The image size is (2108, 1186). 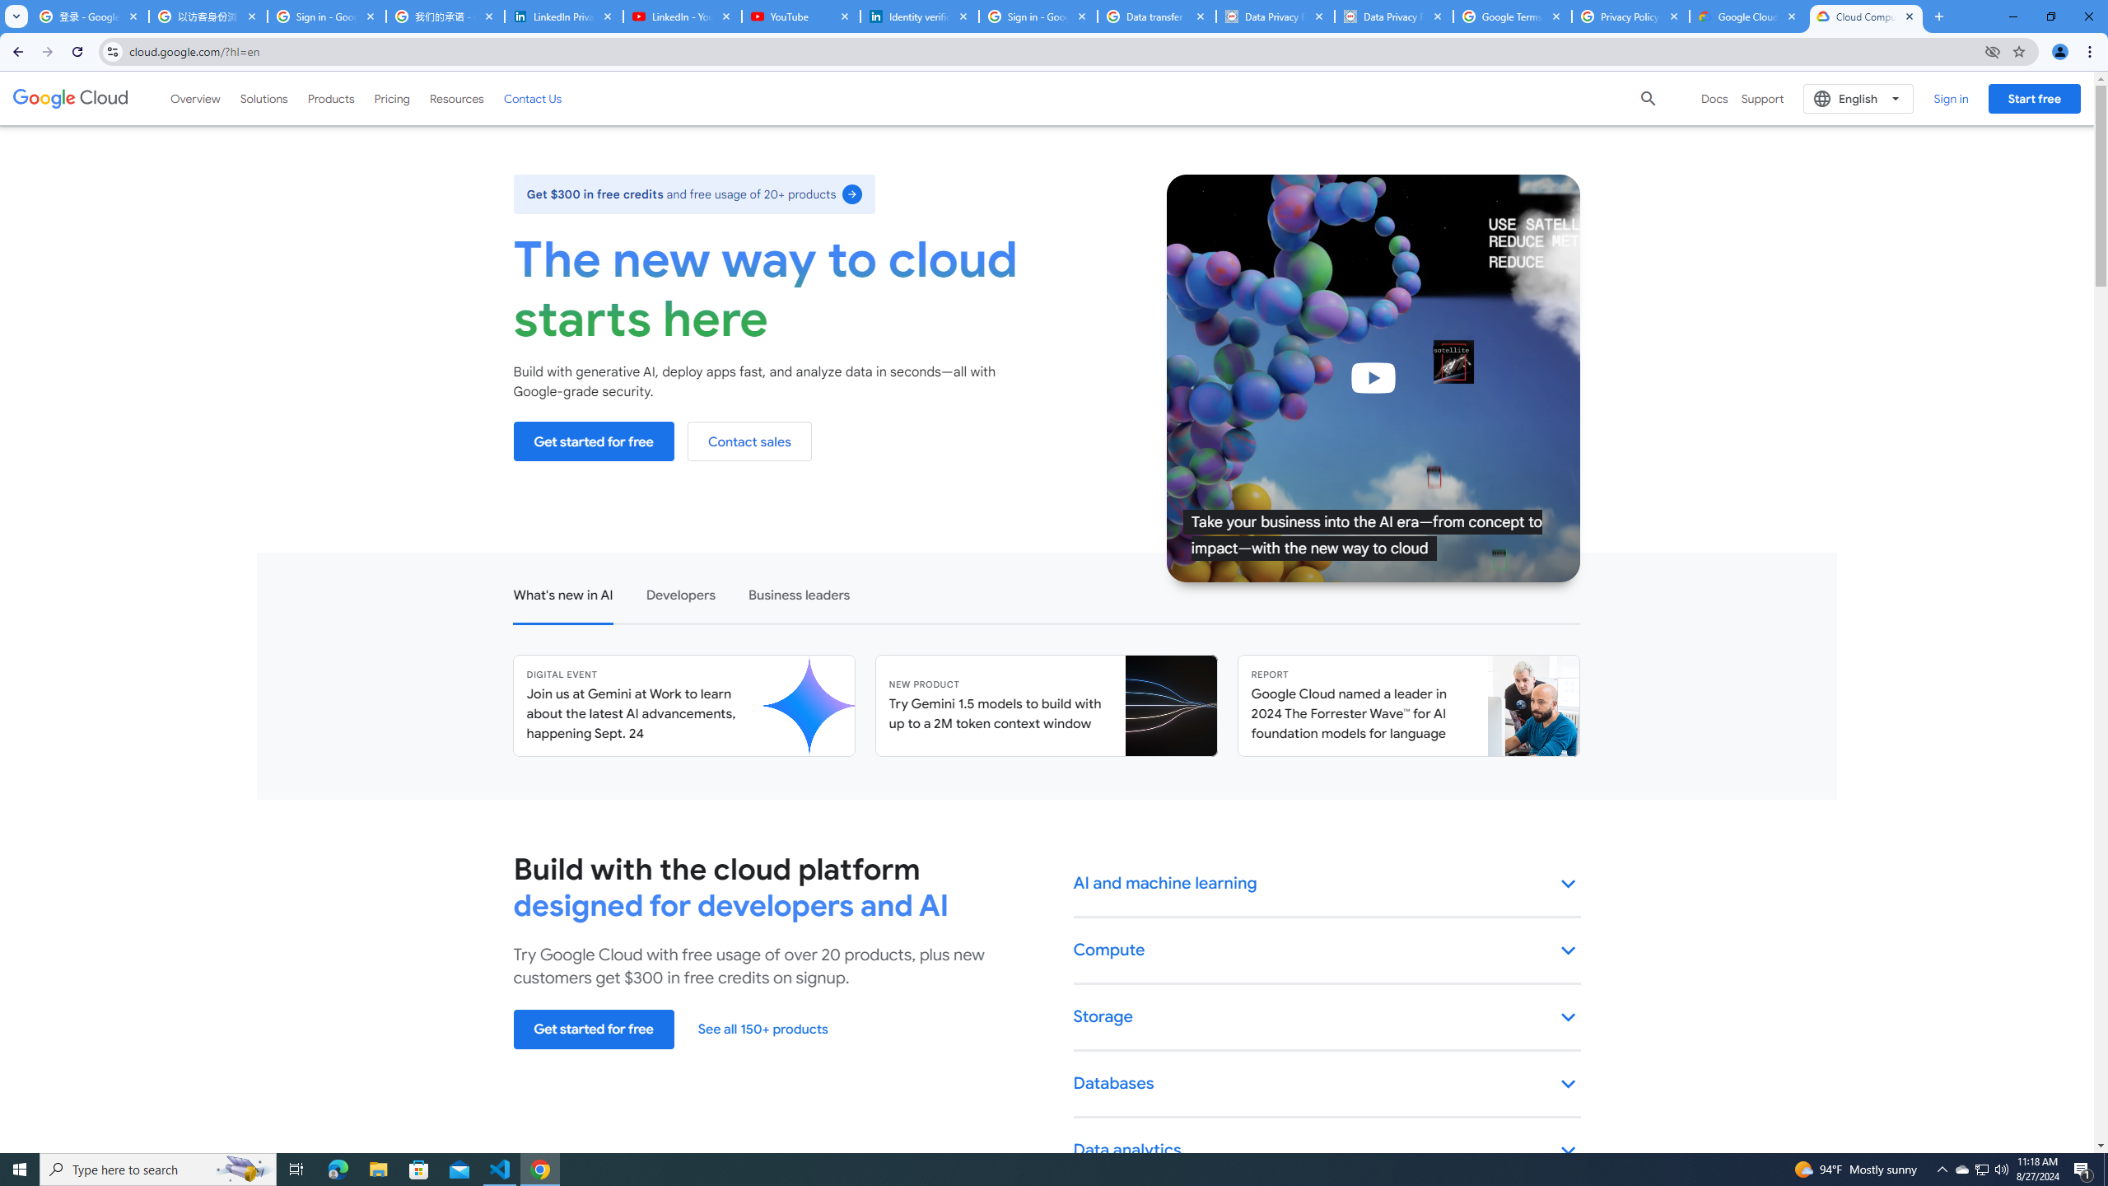 I want to click on Data analytics keyboard_arrow_down, so click(x=1327, y=1151).